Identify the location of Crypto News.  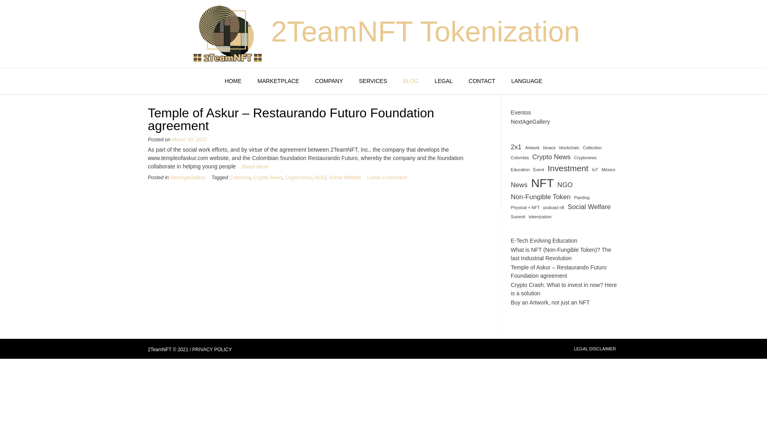
(551, 157).